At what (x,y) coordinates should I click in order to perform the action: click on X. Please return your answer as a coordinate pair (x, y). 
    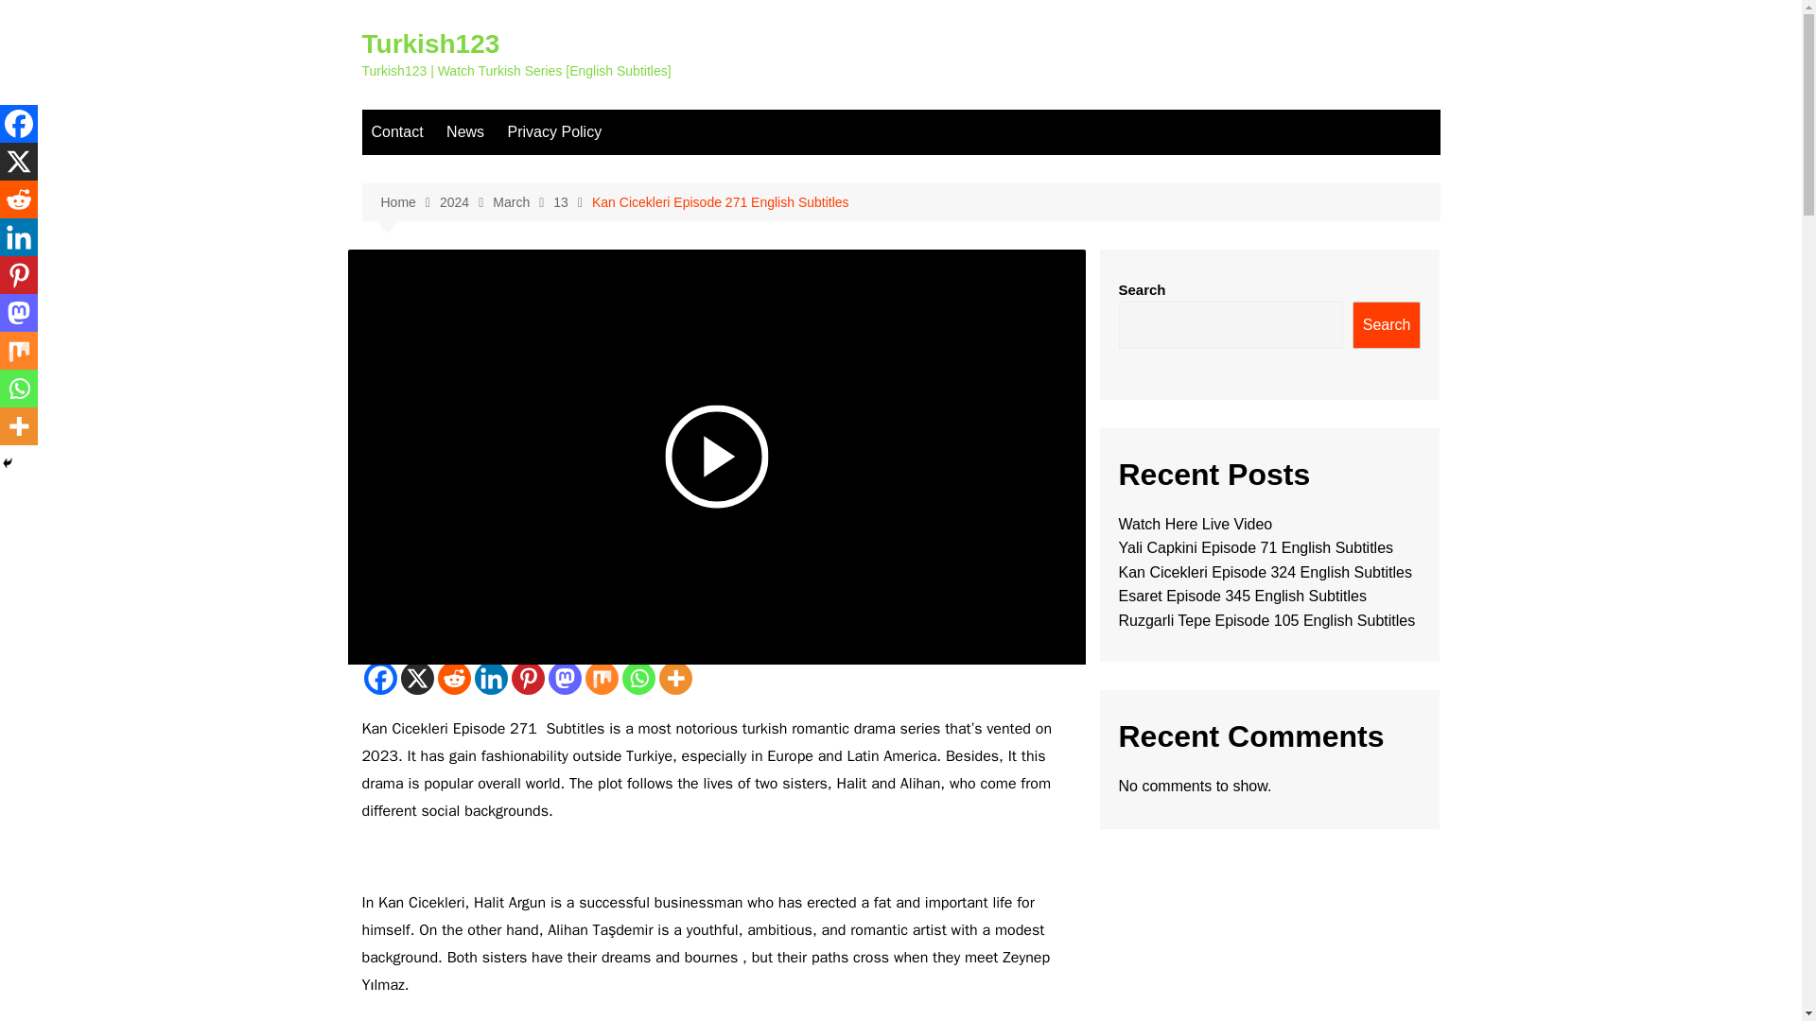
    Looking at the image, I should click on (19, 162).